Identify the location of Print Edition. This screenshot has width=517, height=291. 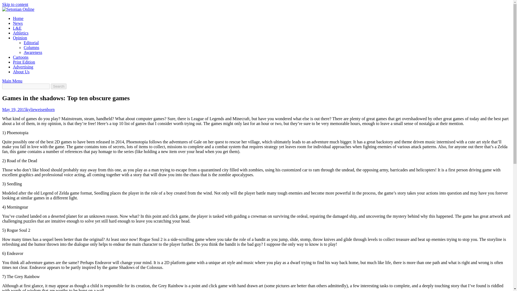
(24, 62).